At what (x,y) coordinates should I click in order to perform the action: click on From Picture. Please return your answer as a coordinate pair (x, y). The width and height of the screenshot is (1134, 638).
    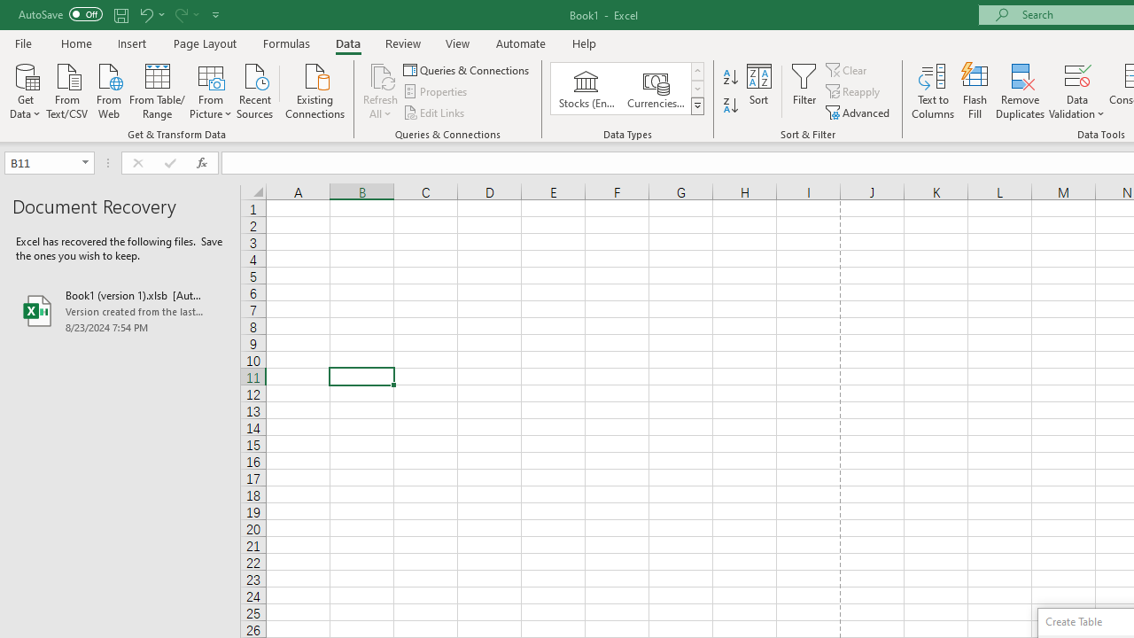
    Looking at the image, I should click on (211, 89).